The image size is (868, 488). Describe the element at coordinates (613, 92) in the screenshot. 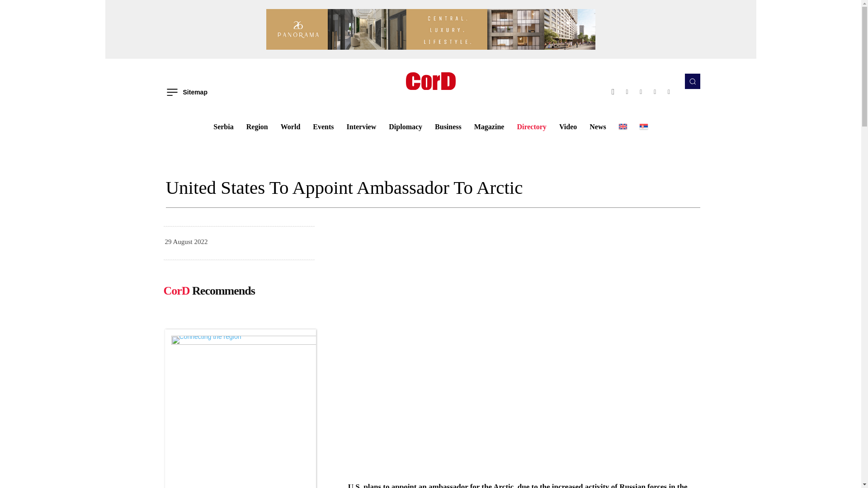

I see `Facebook` at that location.